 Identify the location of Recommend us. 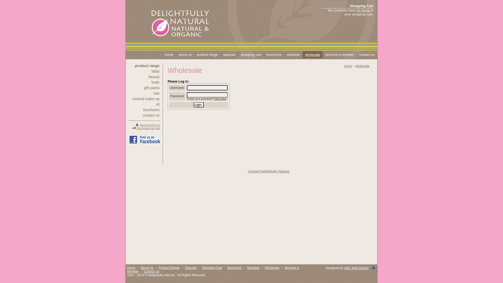
(148, 125).